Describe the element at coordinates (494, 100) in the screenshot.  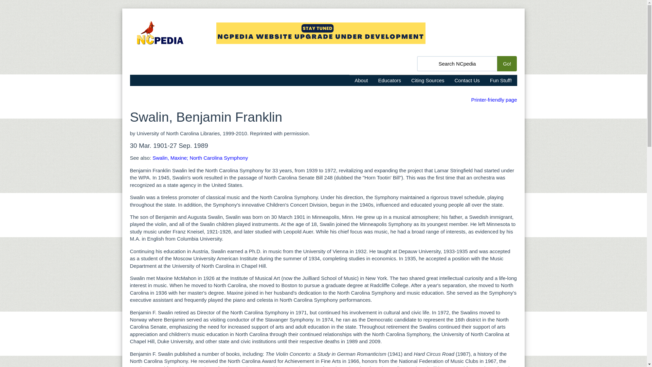
I see `Display a PDF version of this page.` at that location.